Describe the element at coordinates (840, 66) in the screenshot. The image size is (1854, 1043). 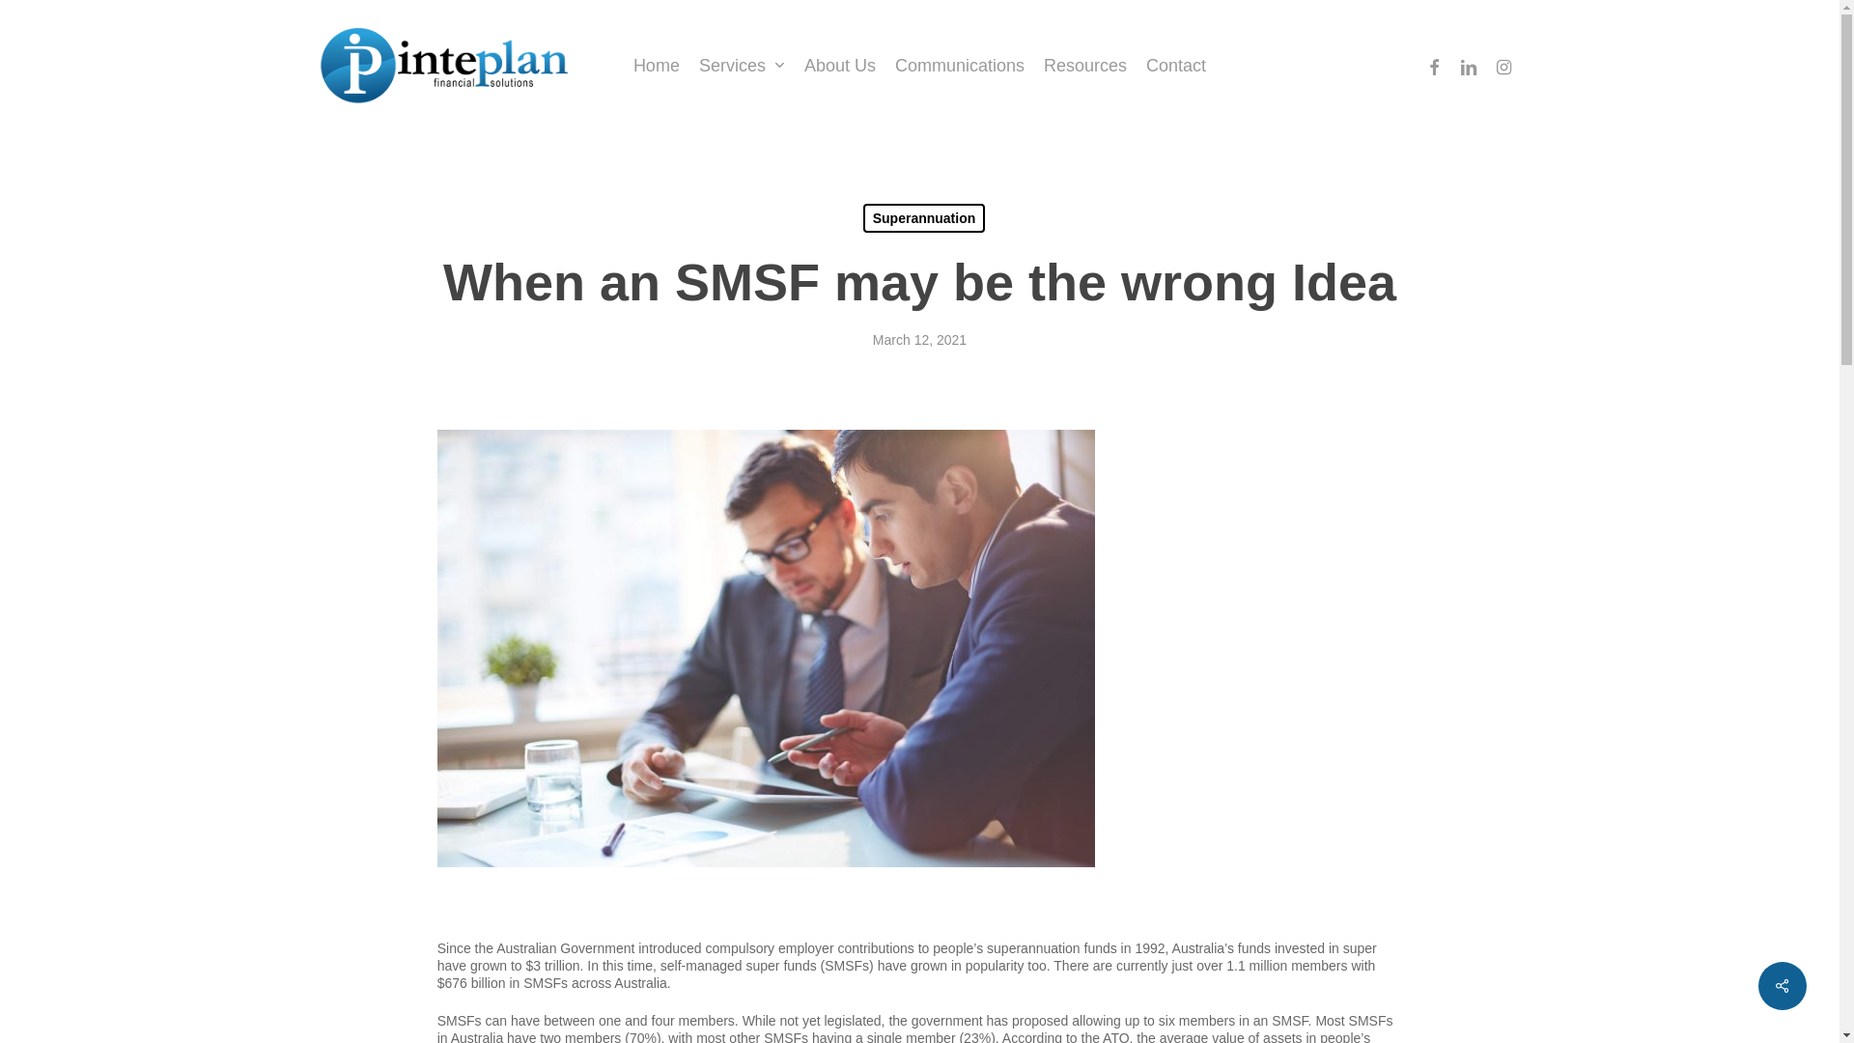
I see `About Us` at that location.